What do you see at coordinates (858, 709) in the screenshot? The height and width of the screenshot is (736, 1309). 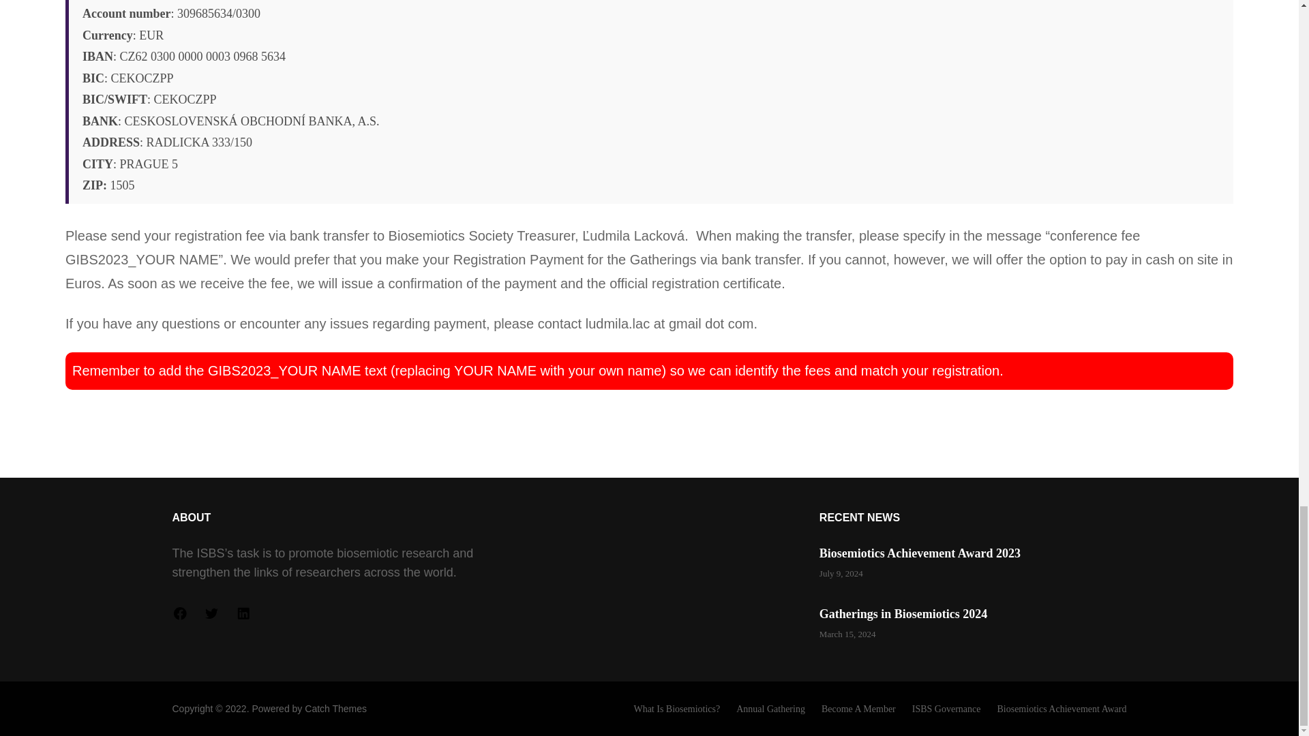 I see `Become A Member` at bounding box center [858, 709].